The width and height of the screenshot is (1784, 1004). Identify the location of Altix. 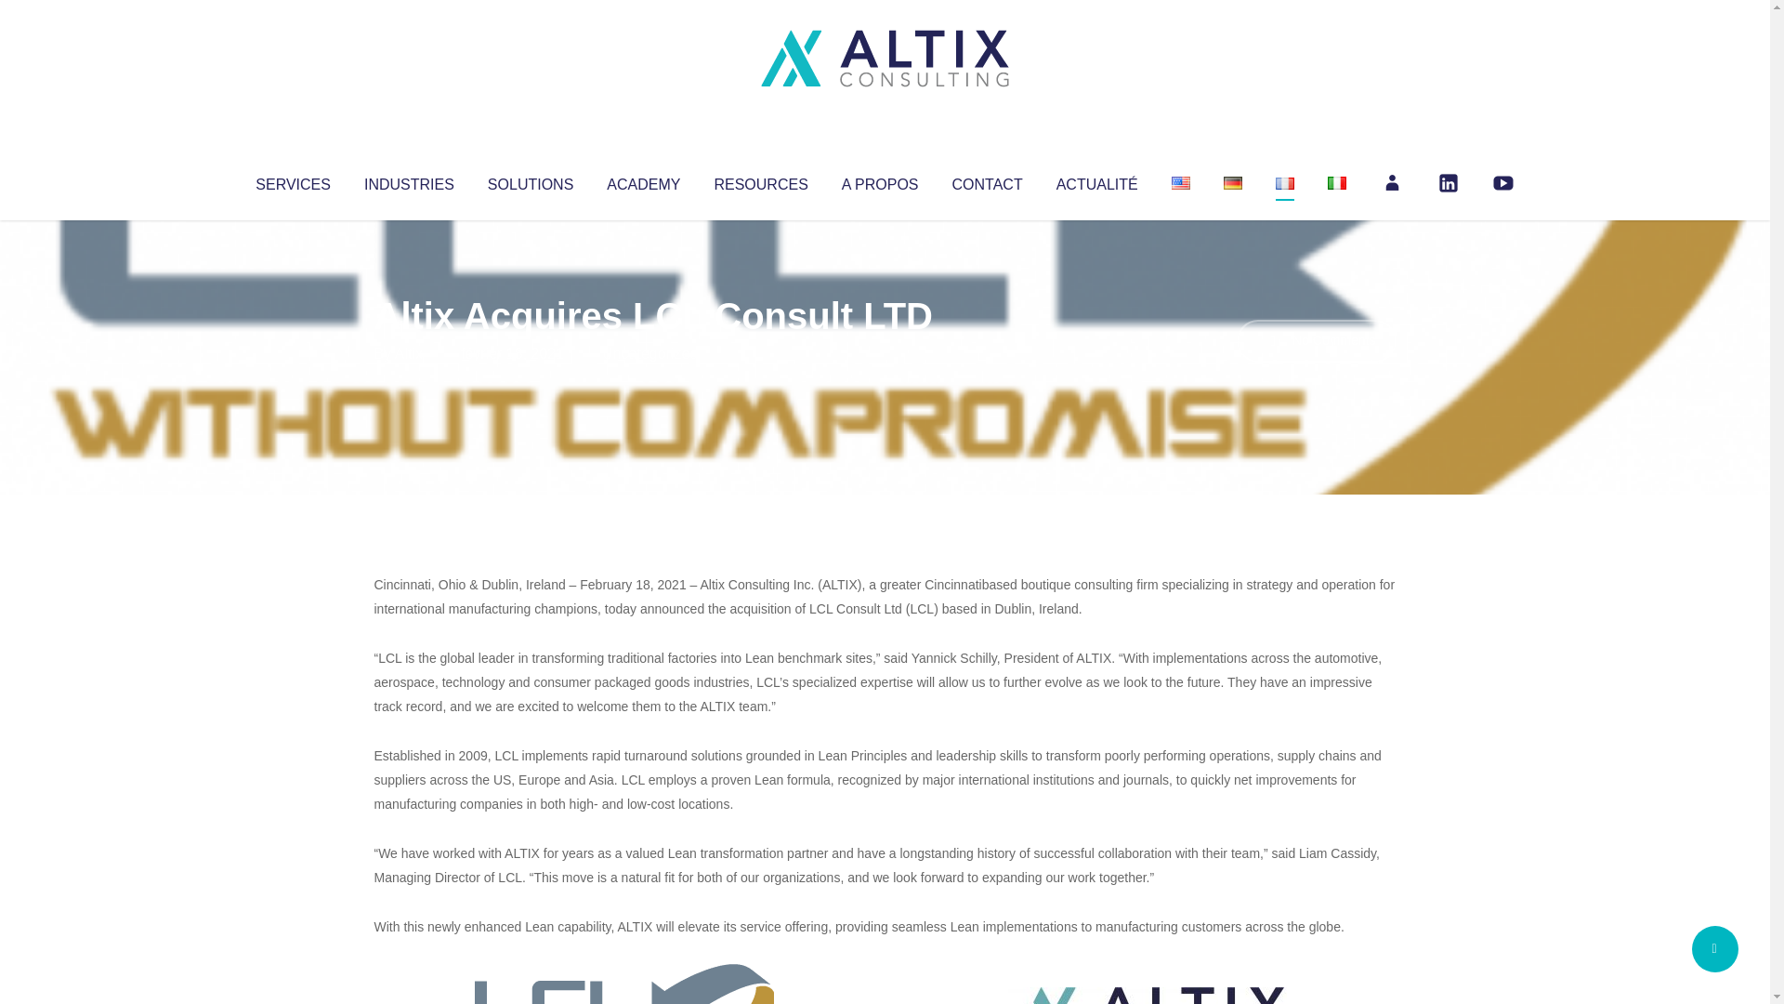
(409, 353).